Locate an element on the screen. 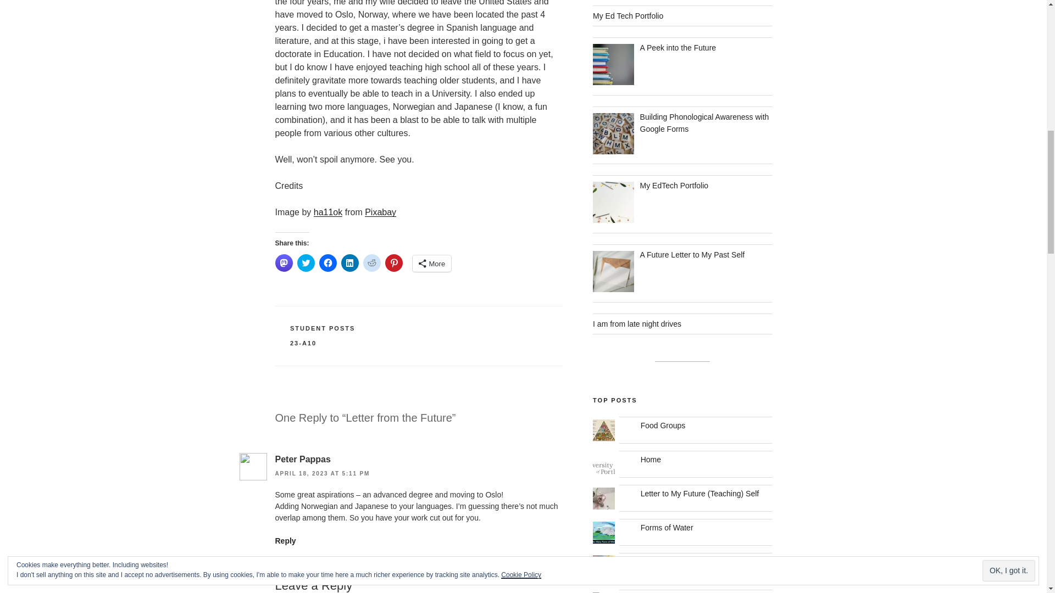 Image resolution: width=1055 pixels, height=593 pixels. Click to share on Reddit is located at coordinates (371, 262).